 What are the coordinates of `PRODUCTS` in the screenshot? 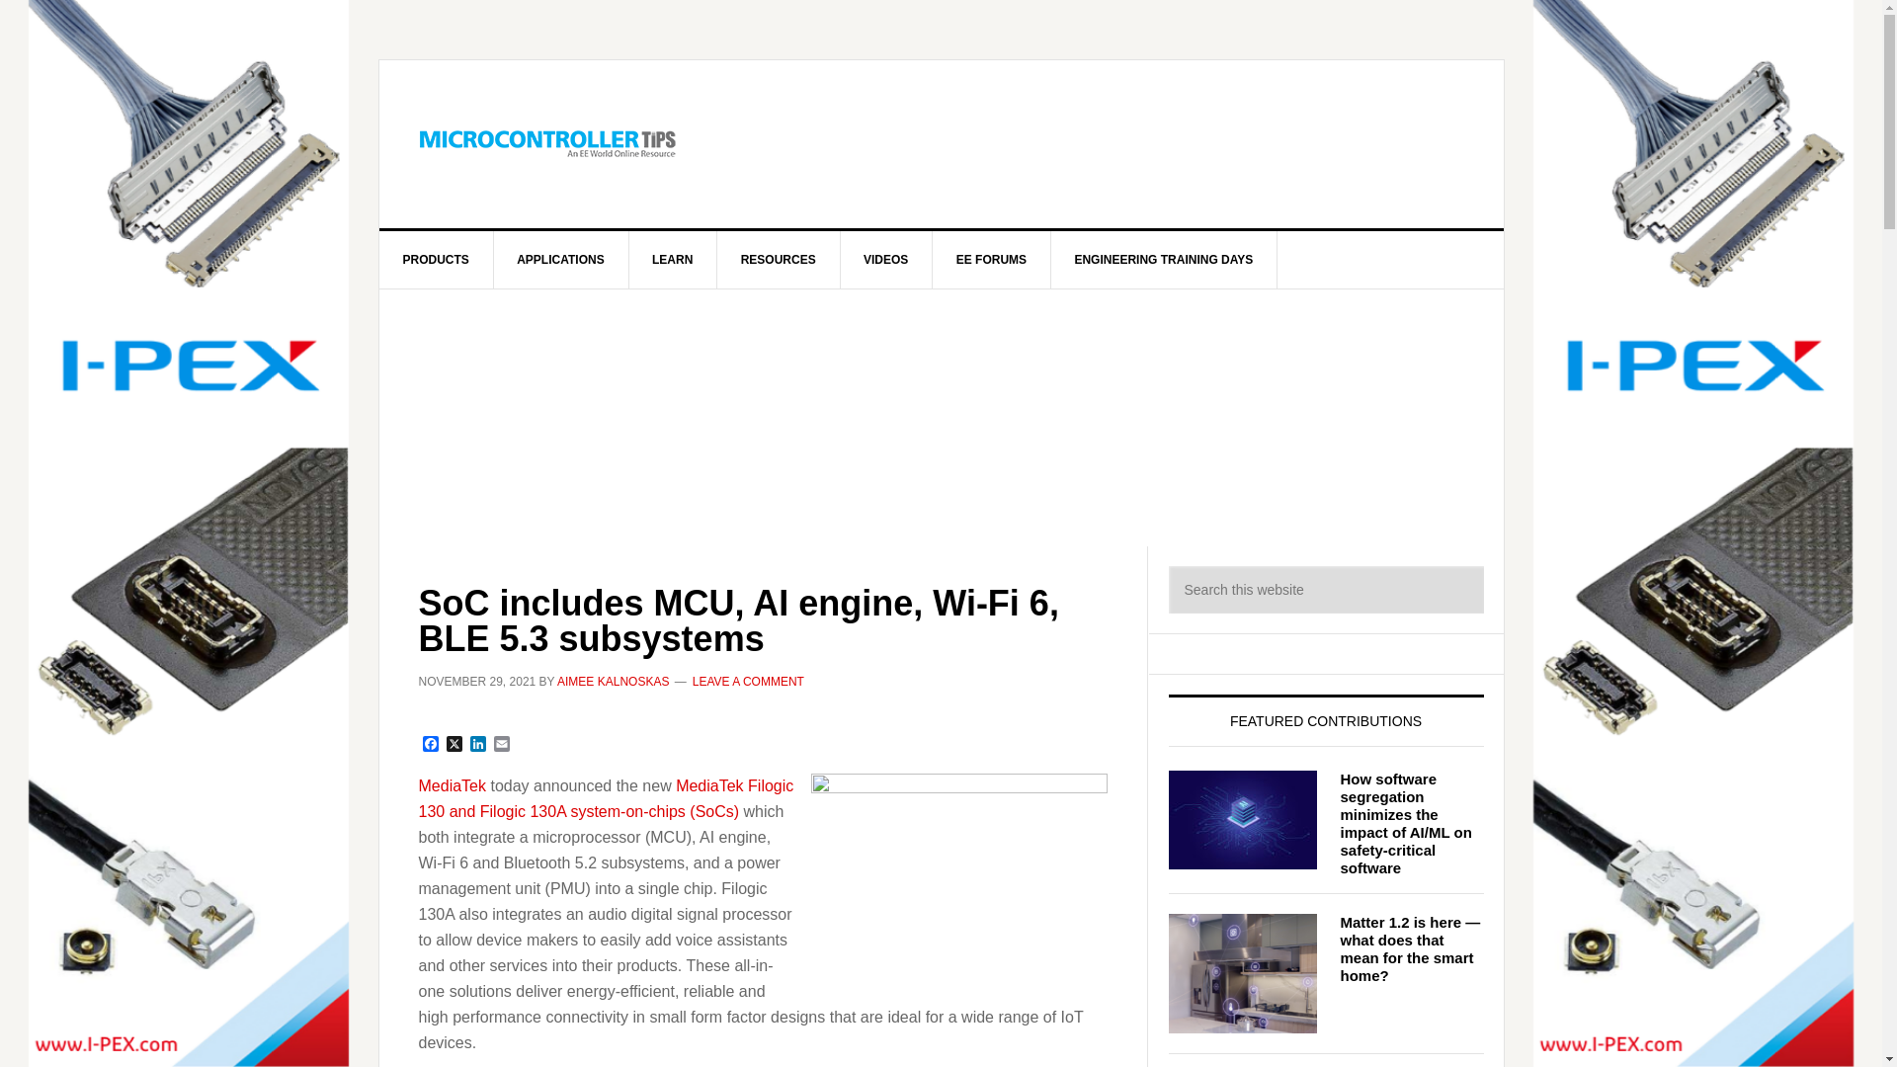 It's located at (437, 259).